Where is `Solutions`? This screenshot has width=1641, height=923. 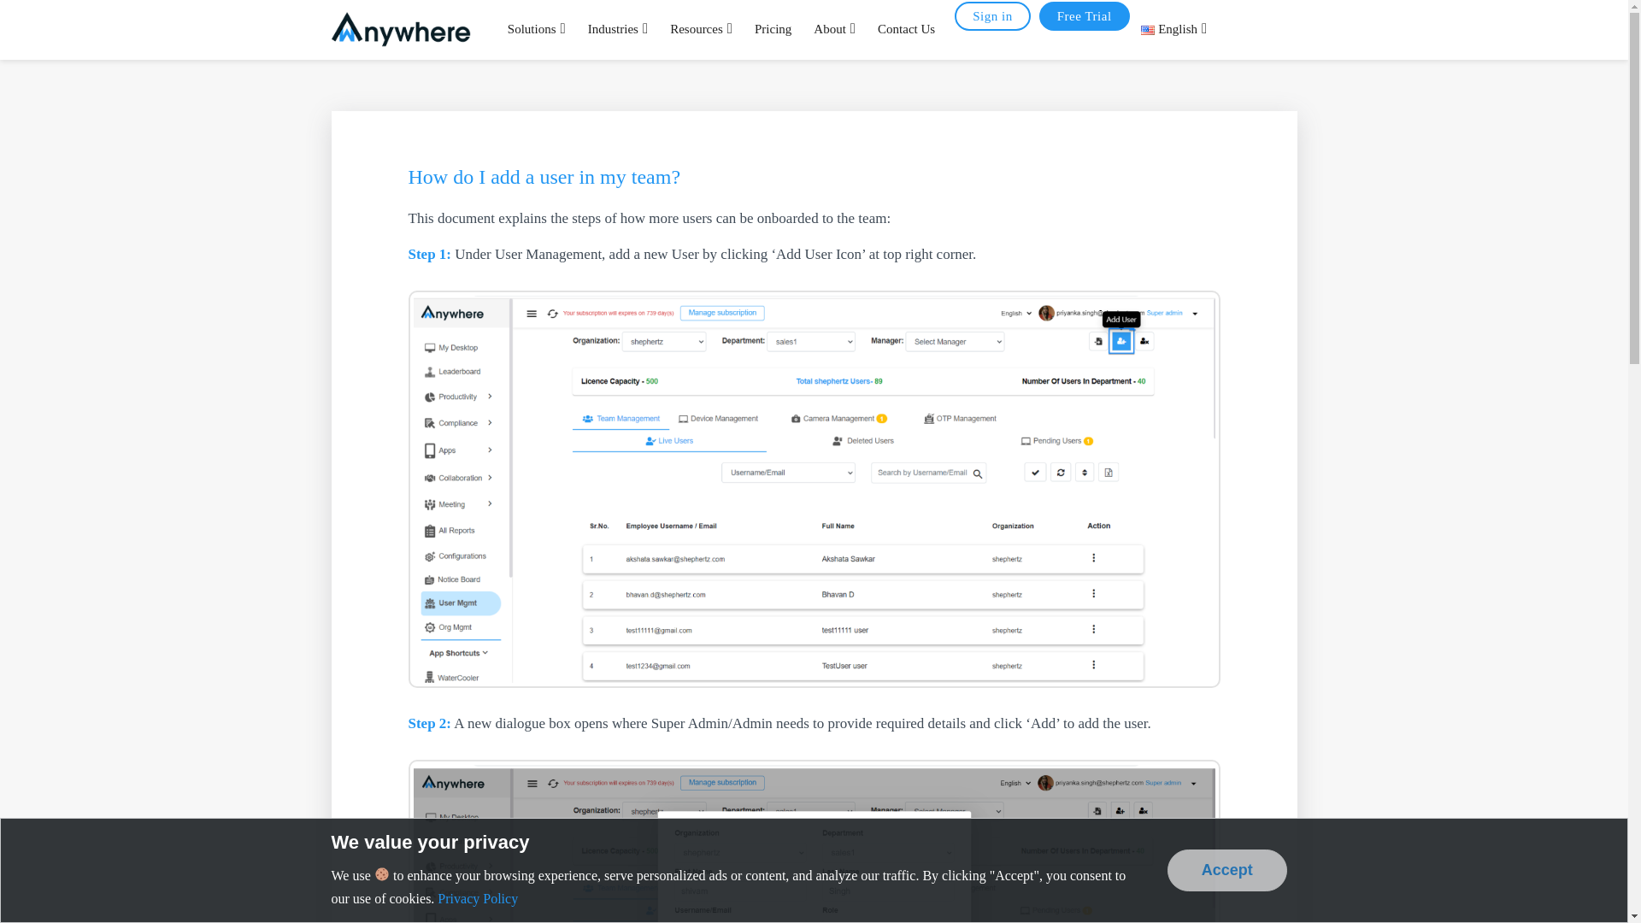
Solutions is located at coordinates (537, 30).